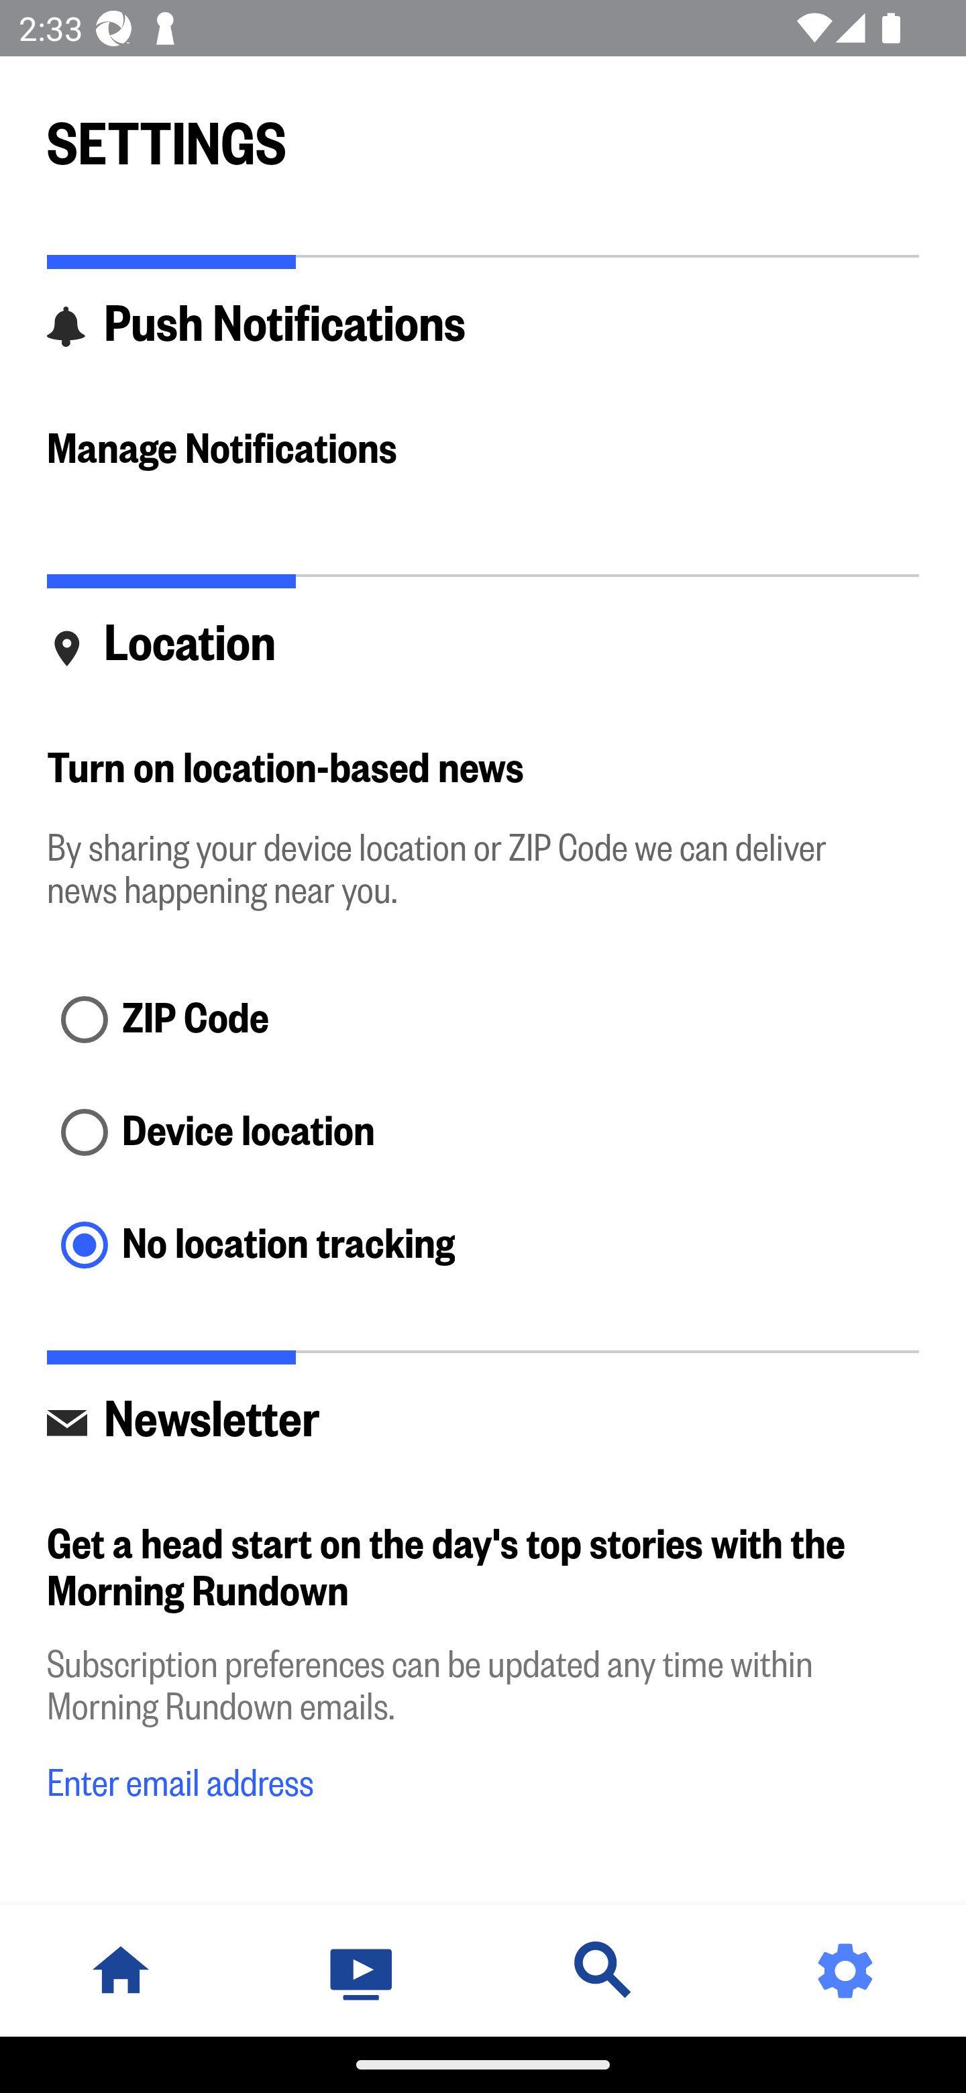 The height and width of the screenshot is (2093, 966). Describe the element at coordinates (121, 1970) in the screenshot. I see `NBC News Home` at that location.